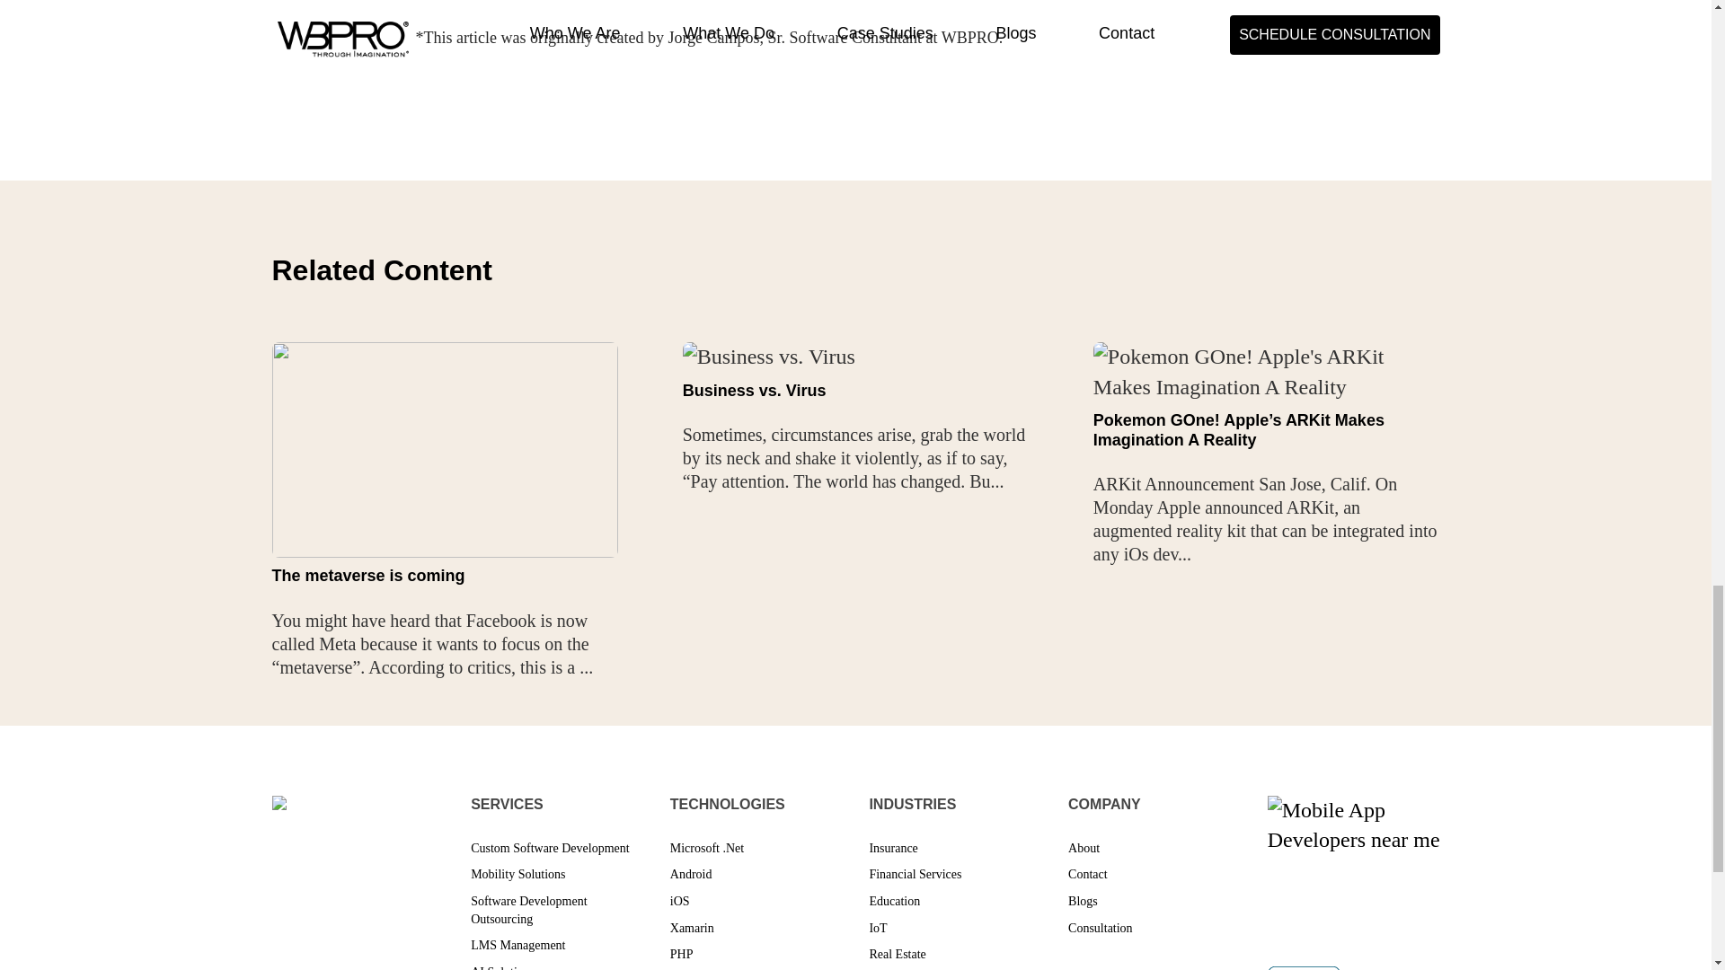  I want to click on Mobility Solutions, so click(517, 873).